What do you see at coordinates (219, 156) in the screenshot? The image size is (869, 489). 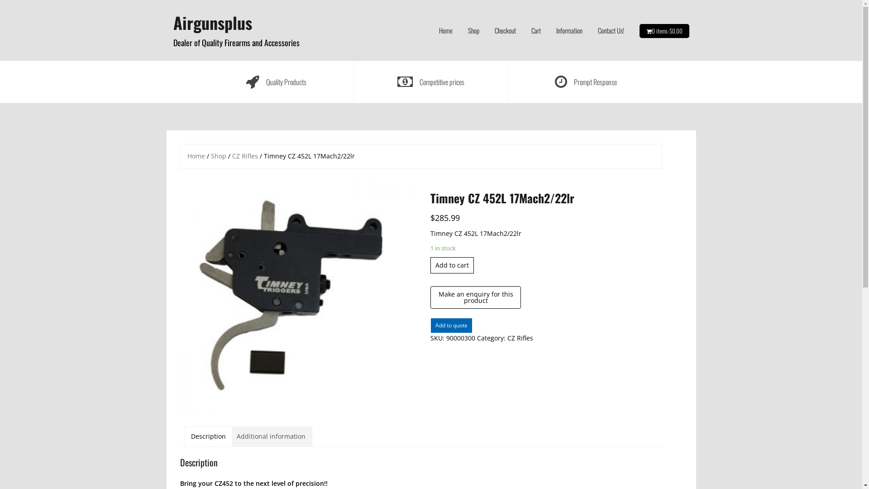 I see `Shop` at bounding box center [219, 156].